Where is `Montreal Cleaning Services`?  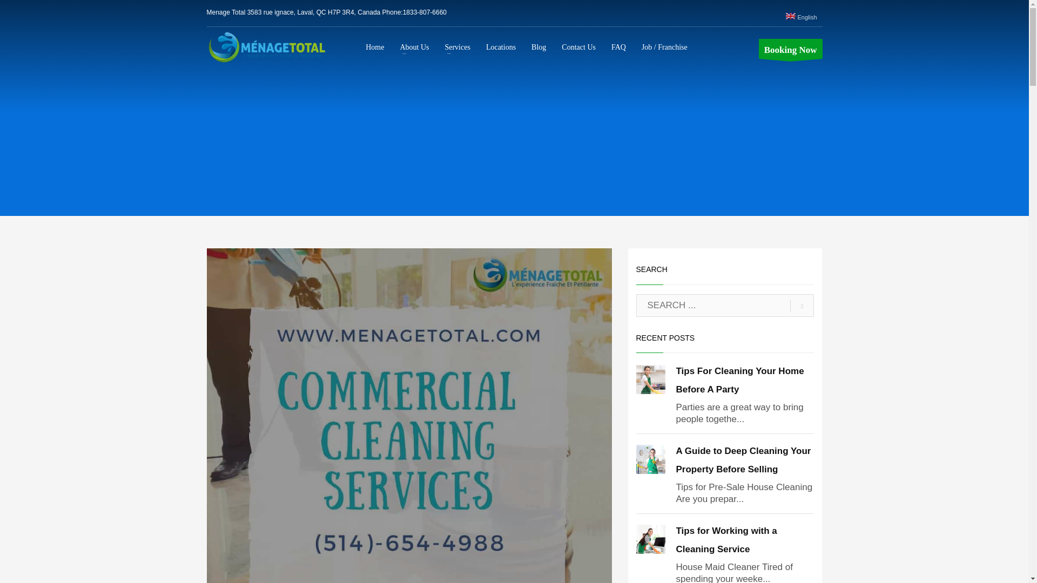 Montreal Cleaning Services is located at coordinates (457, 47).